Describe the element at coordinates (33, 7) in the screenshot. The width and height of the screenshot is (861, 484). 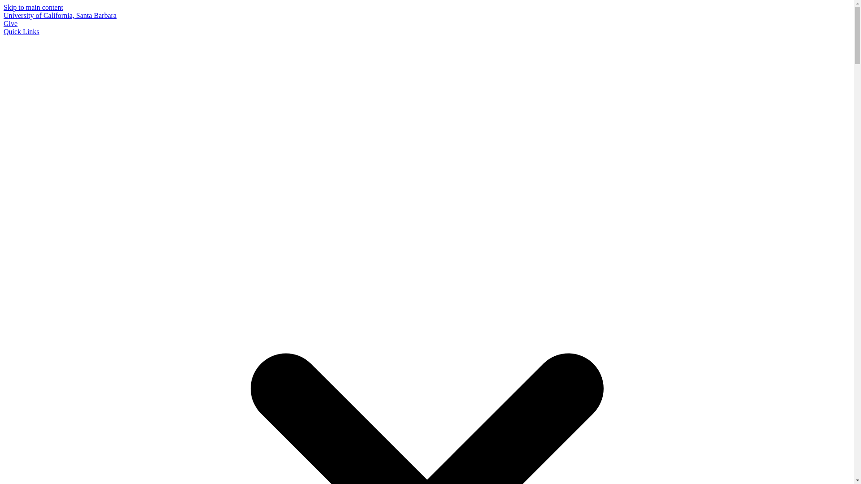
I see `Skip to main content` at that location.